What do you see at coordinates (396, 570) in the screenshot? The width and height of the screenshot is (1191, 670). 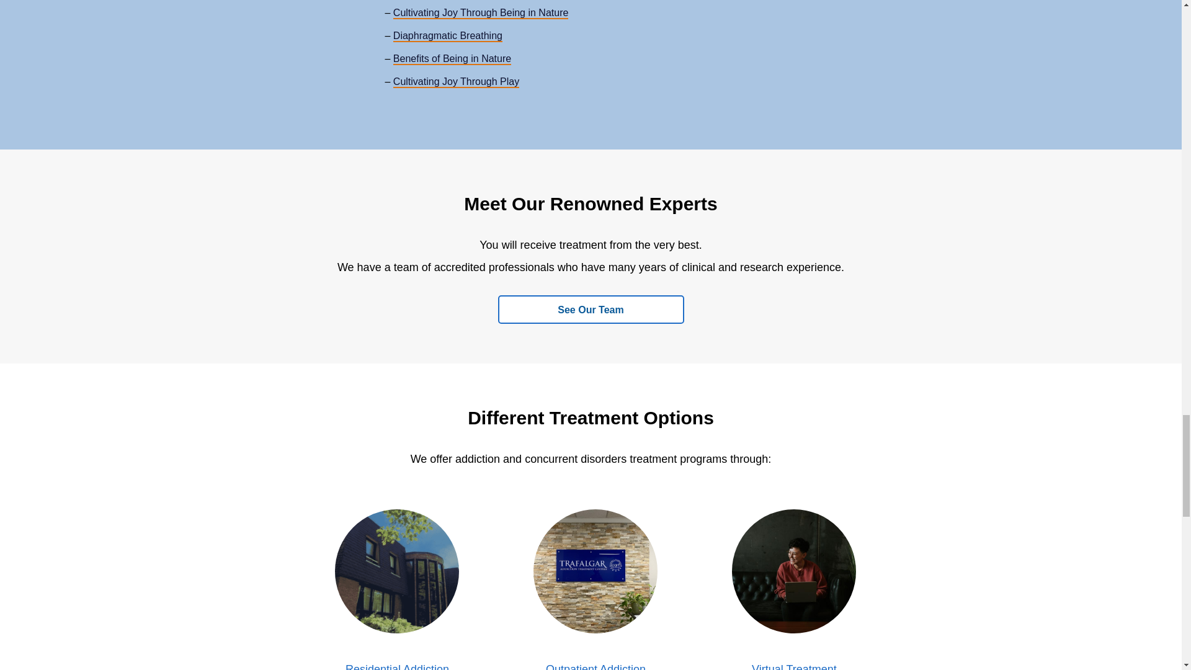 I see `Residential Treatment` at bounding box center [396, 570].